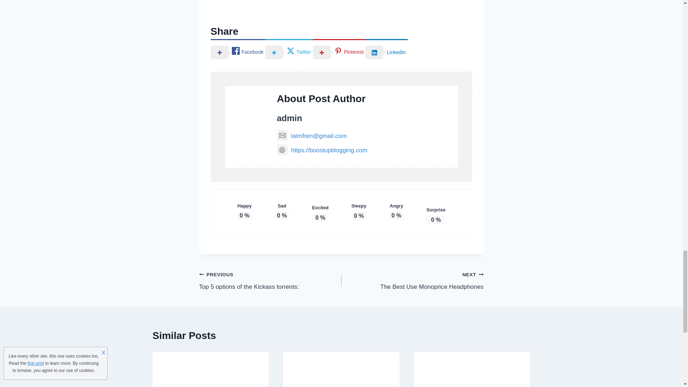 The width and height of the screenshot is (688, 387). What do you see at coordinates (339, 52) in the screenshot?
I see `Pinterest` at bounding box center [339, 52].